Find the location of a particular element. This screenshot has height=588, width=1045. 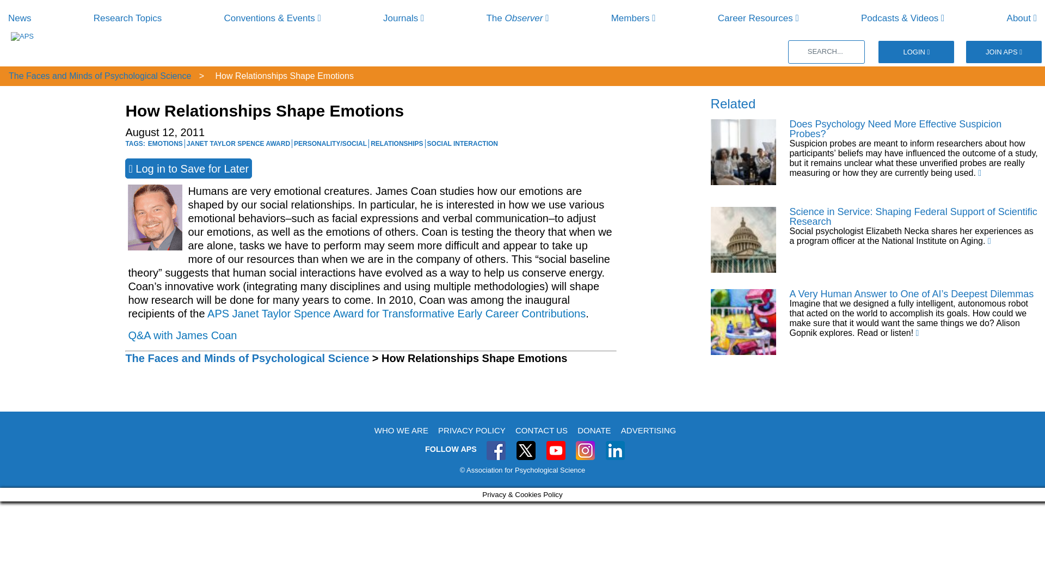

Research Topics is located at coordinates (127, 18).